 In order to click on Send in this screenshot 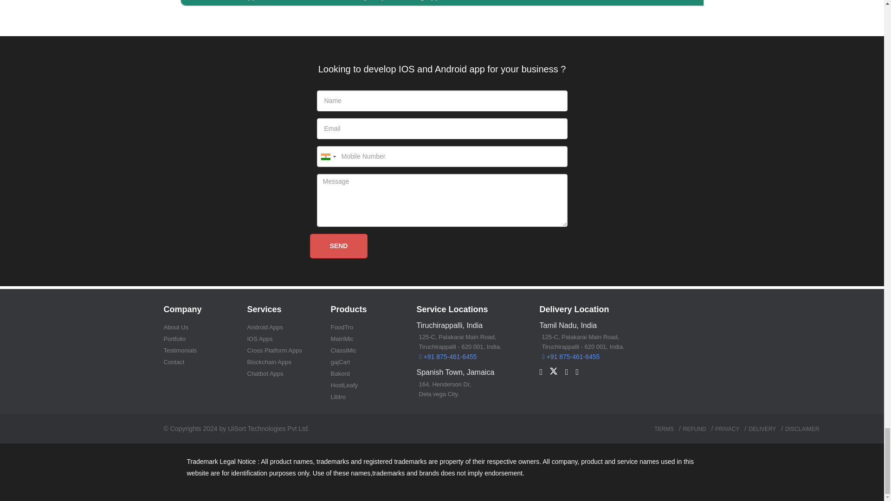, I will do `click(339, 246)`.